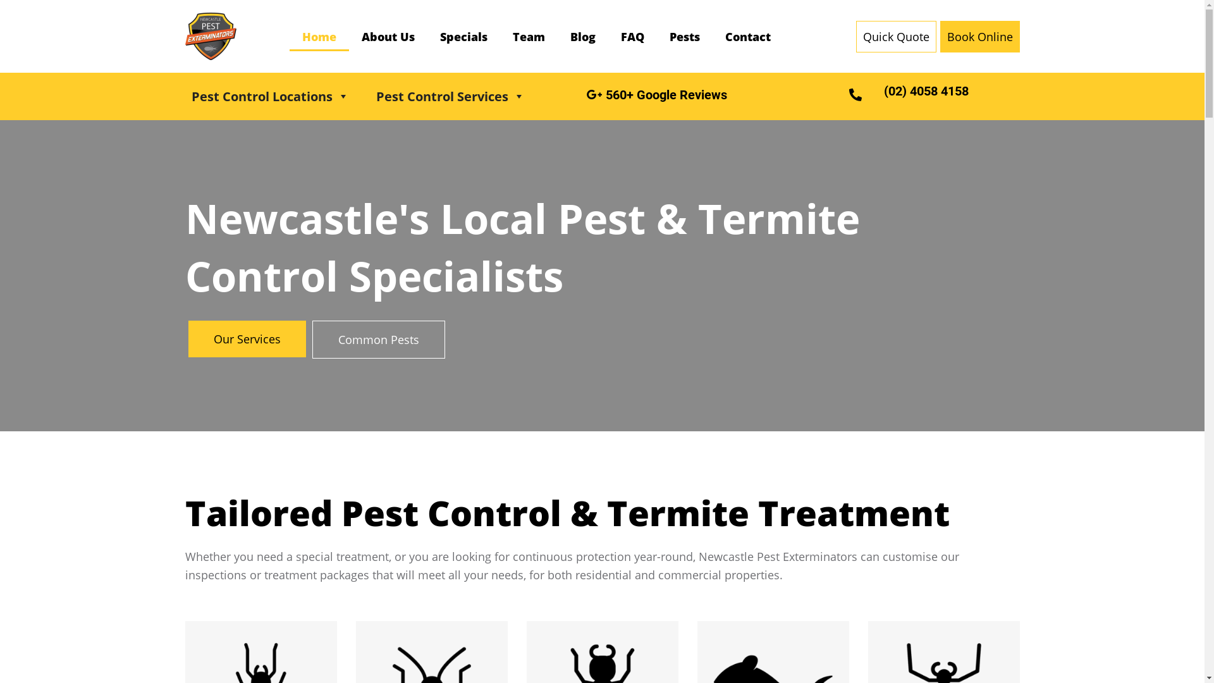 This screenshot has height=683, width=1214. Describe the element at coordinates (529, 36) in the screenshot. I see `Team` at that location.